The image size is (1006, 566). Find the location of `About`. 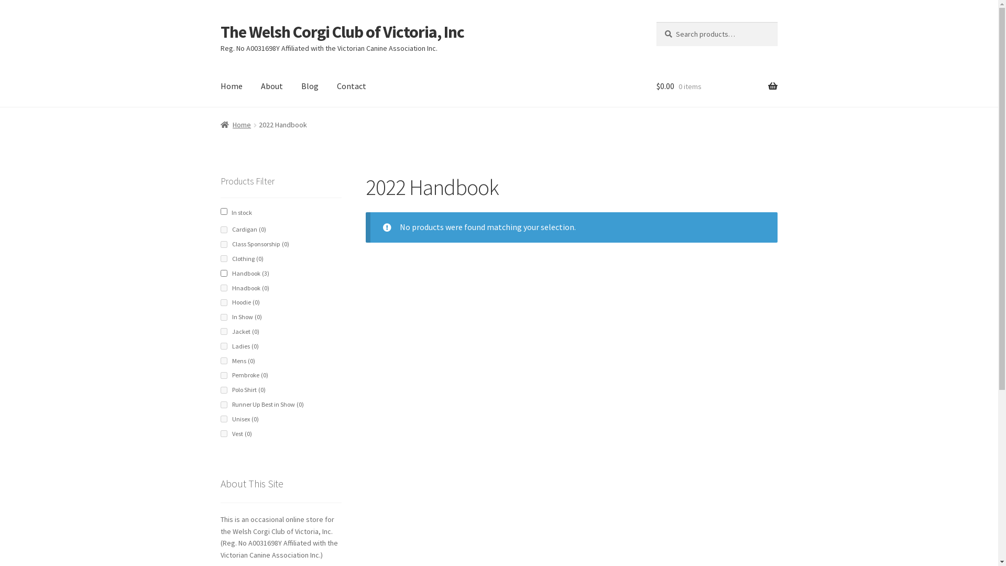

About is located at coordinates (272, 86).